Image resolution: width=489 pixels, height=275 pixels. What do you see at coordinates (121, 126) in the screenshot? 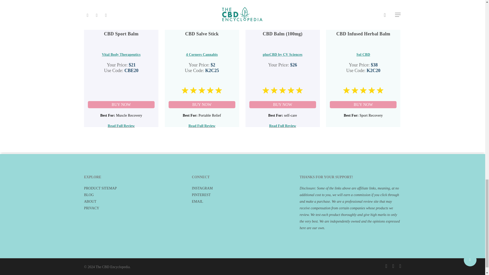
I see `Read Full Review` at bounding box center [121, 126].